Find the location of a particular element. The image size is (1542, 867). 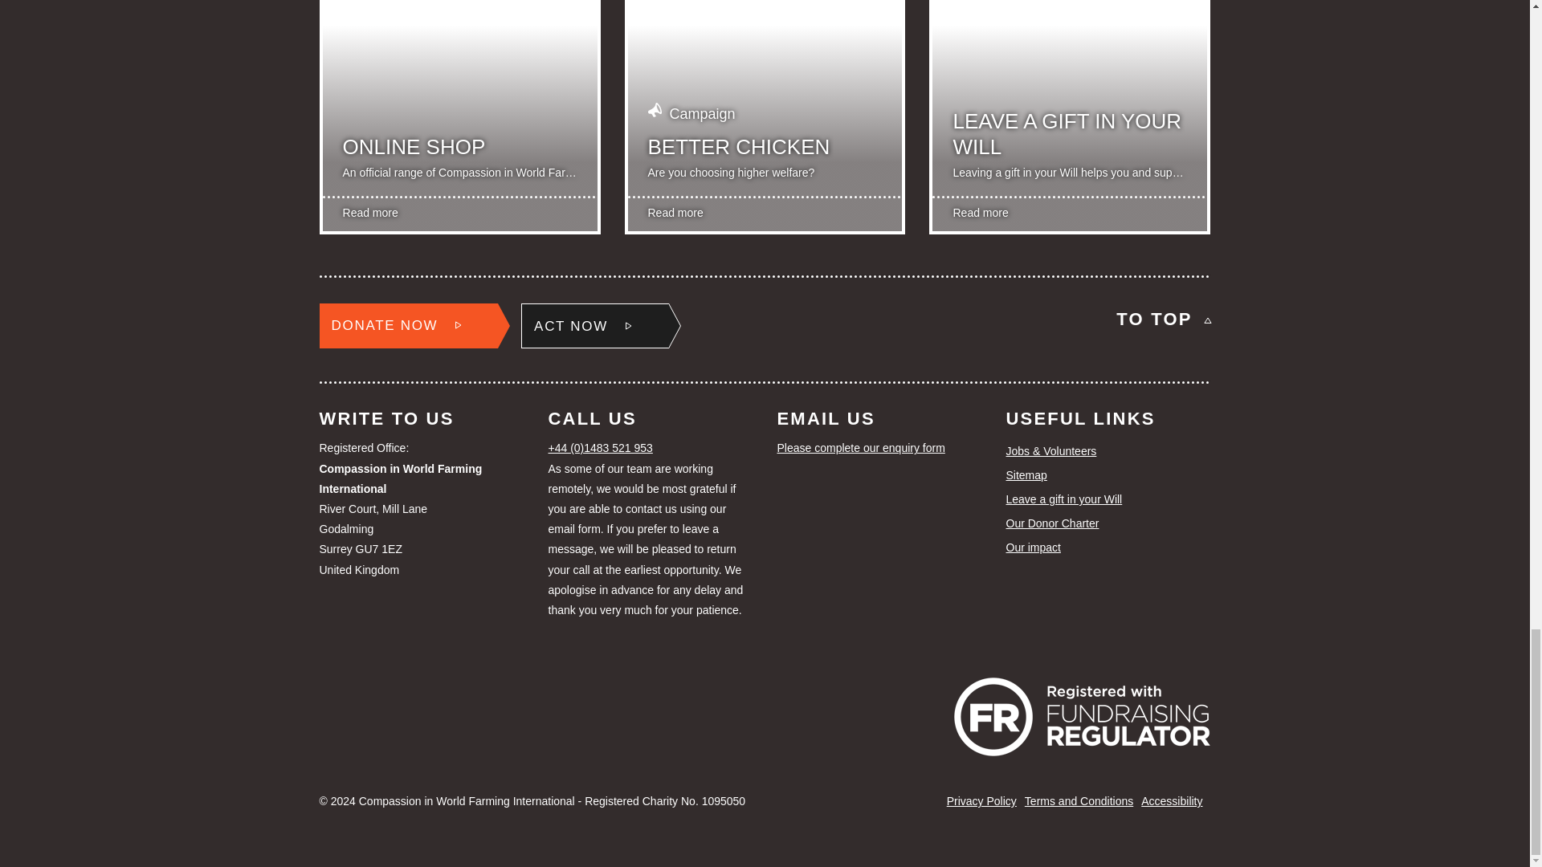

ACT NOW is located at coordinates (594, 326).